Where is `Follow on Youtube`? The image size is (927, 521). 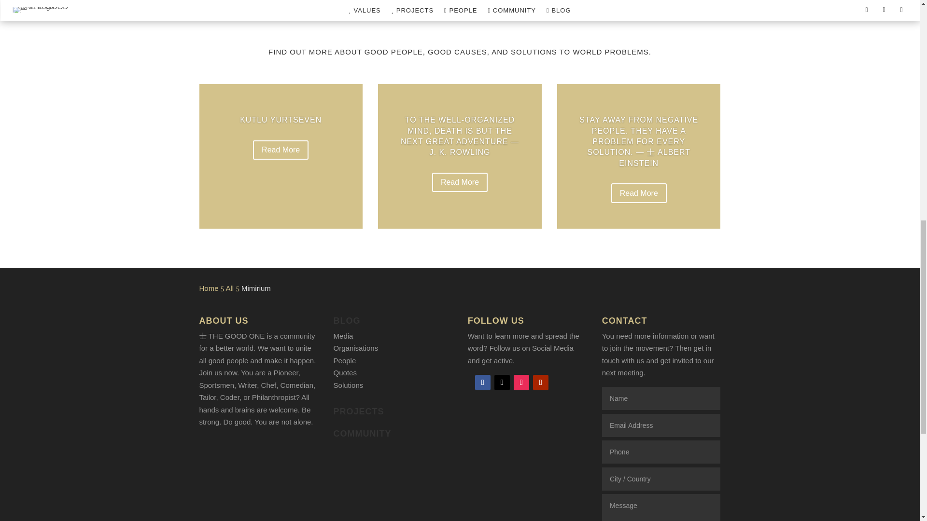 Follow on Youtube is located at coordinates (541, 382).